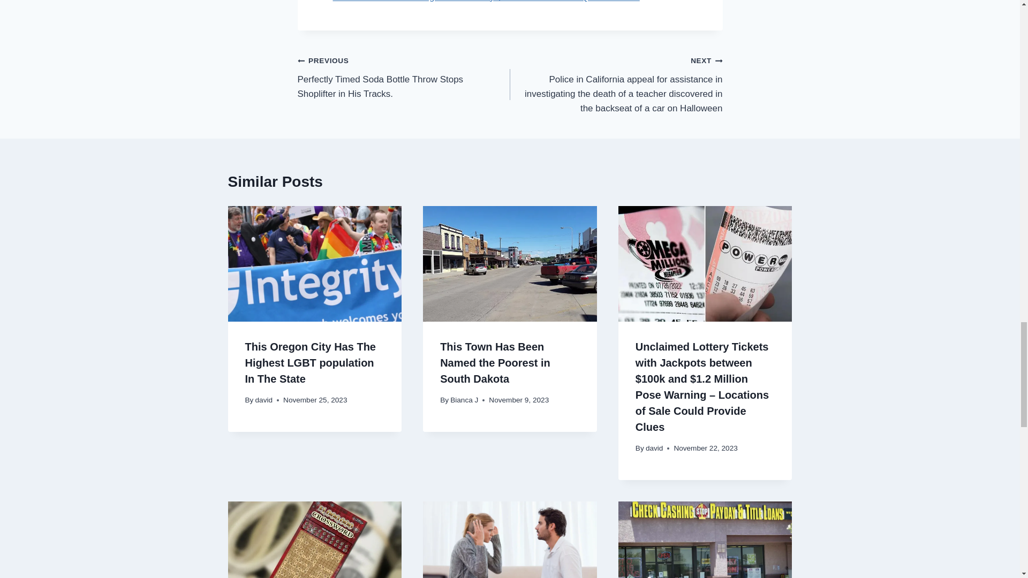 This screenshot has height=578, width=1028. I want to click on This Town Has Been Named the Poorest in South Dakota, so click(495, 363).